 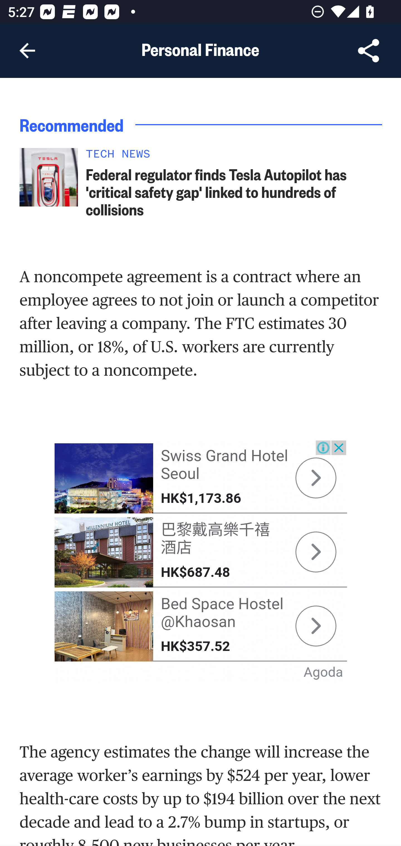 I want to click on partnersearch, so click(x=104, y=552).